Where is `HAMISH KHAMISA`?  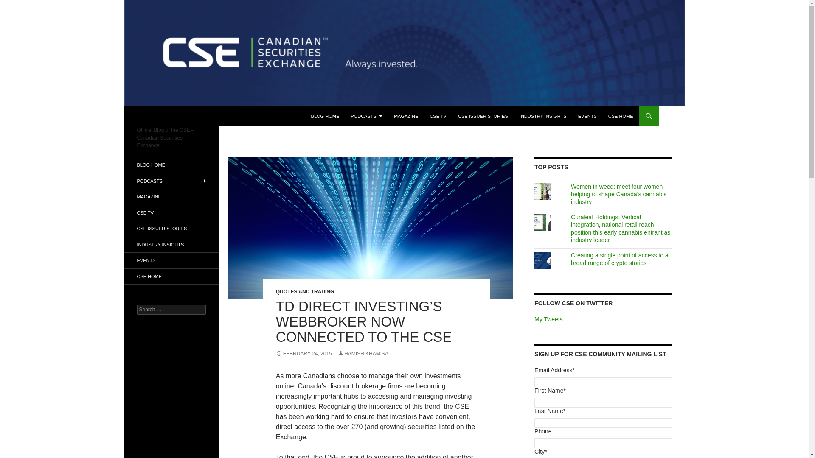
HAMISH KHAMISA is located at coordinates (363, 354).